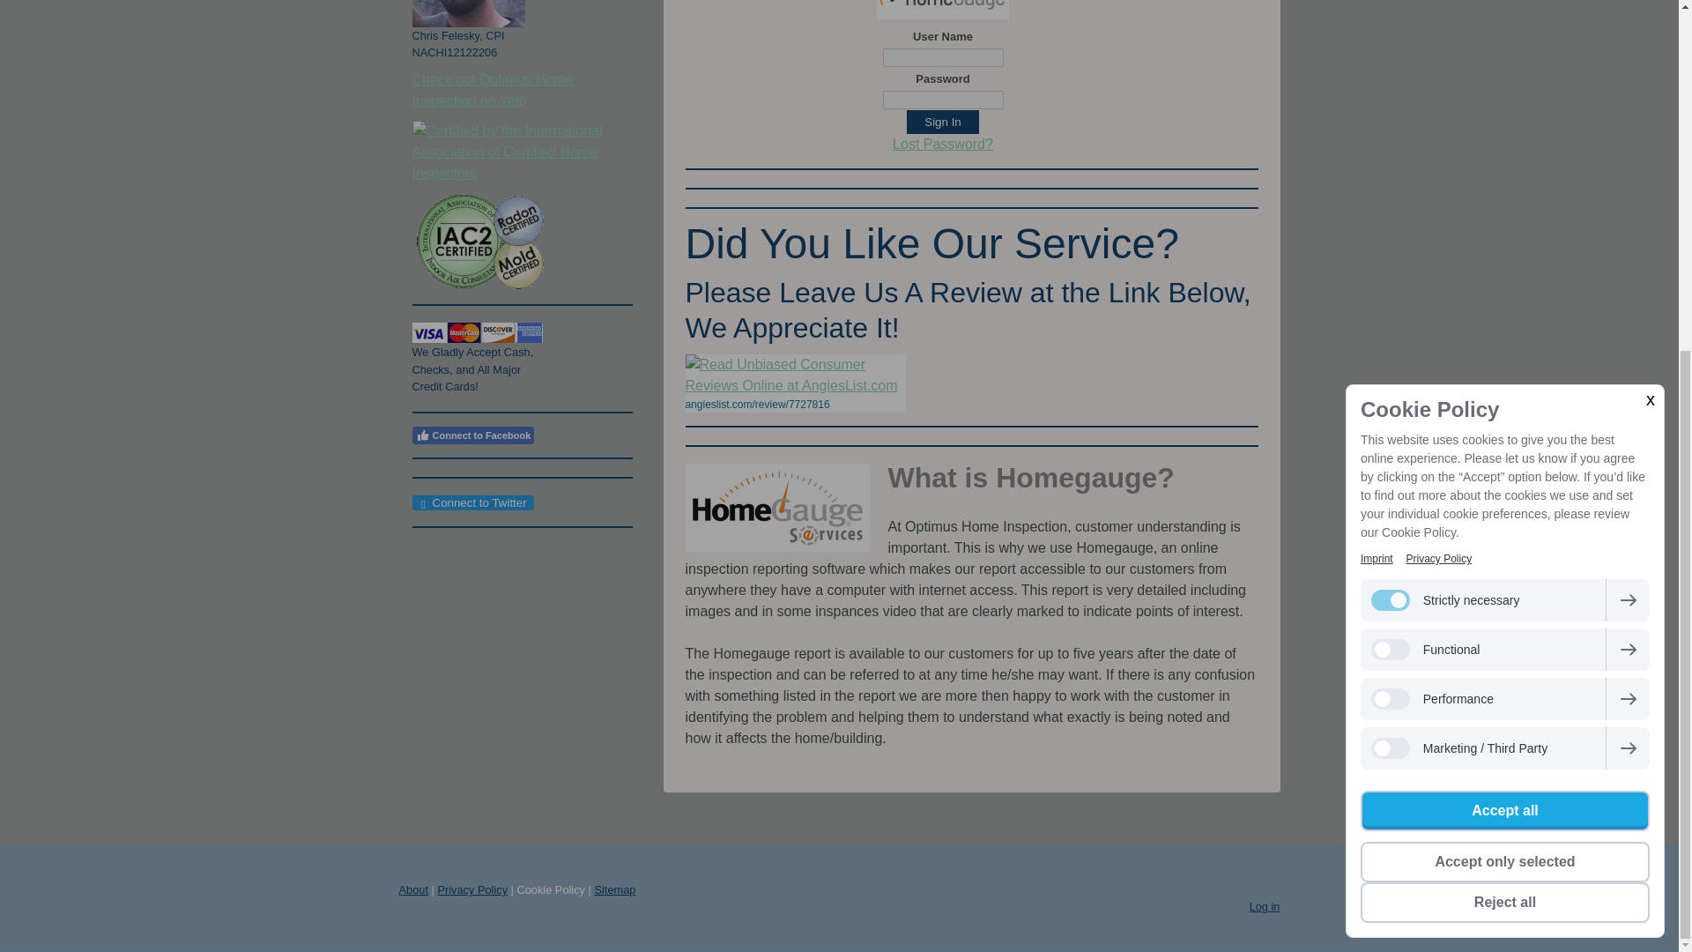  Describe the element at coordinates (1265, 906) in the screenshot. I see `Log in` at that location.